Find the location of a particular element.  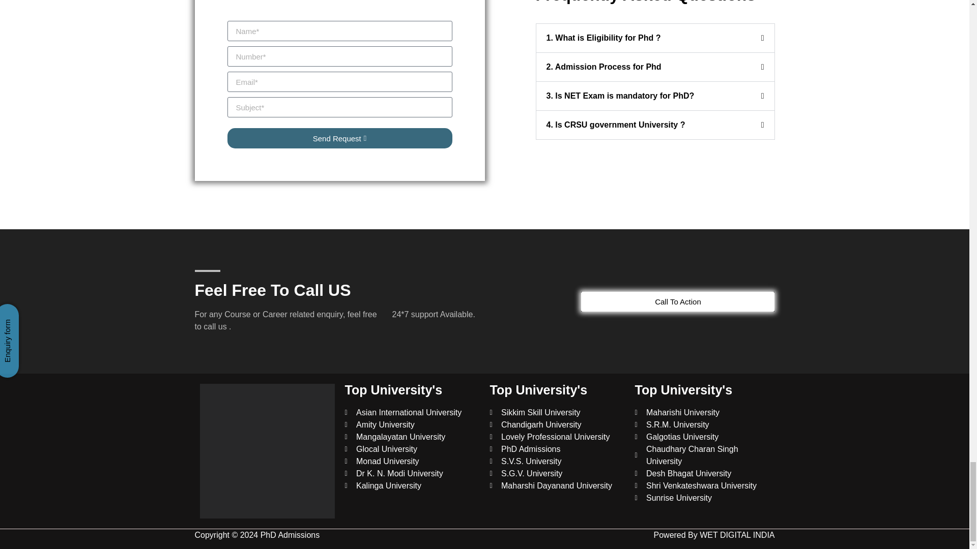

Send Request is located at coordinates (339, 138).